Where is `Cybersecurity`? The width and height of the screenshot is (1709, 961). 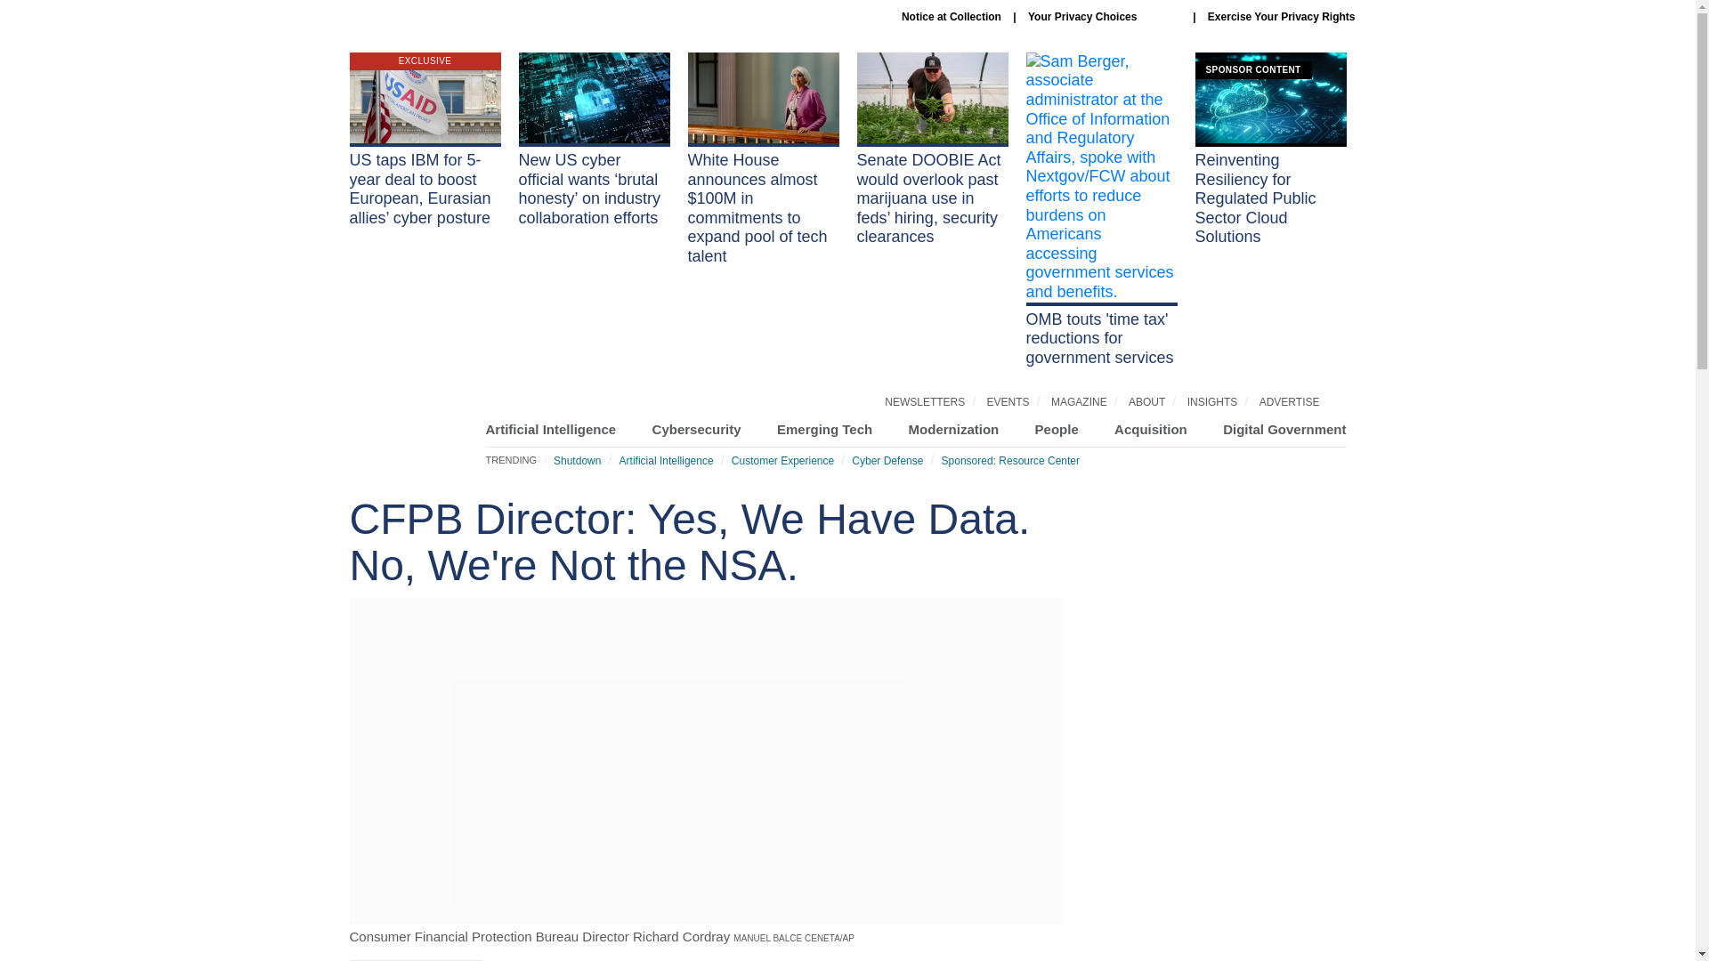
Cybersecurity is located at coordinates (697, 429).